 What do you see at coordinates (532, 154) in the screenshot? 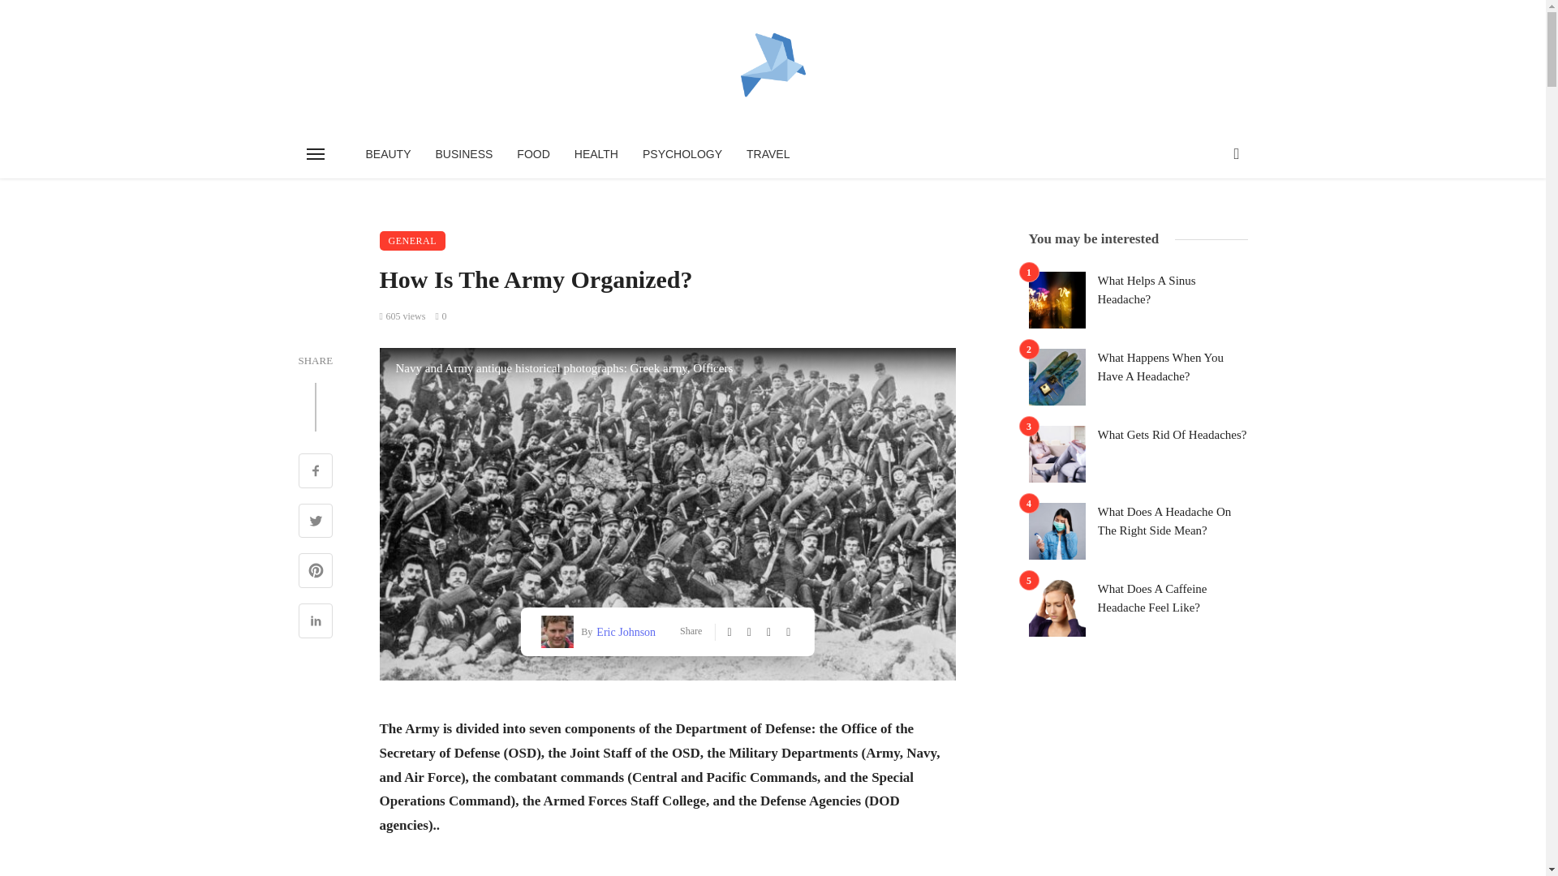
I see `FOOD` at bounding box center [532, 154].